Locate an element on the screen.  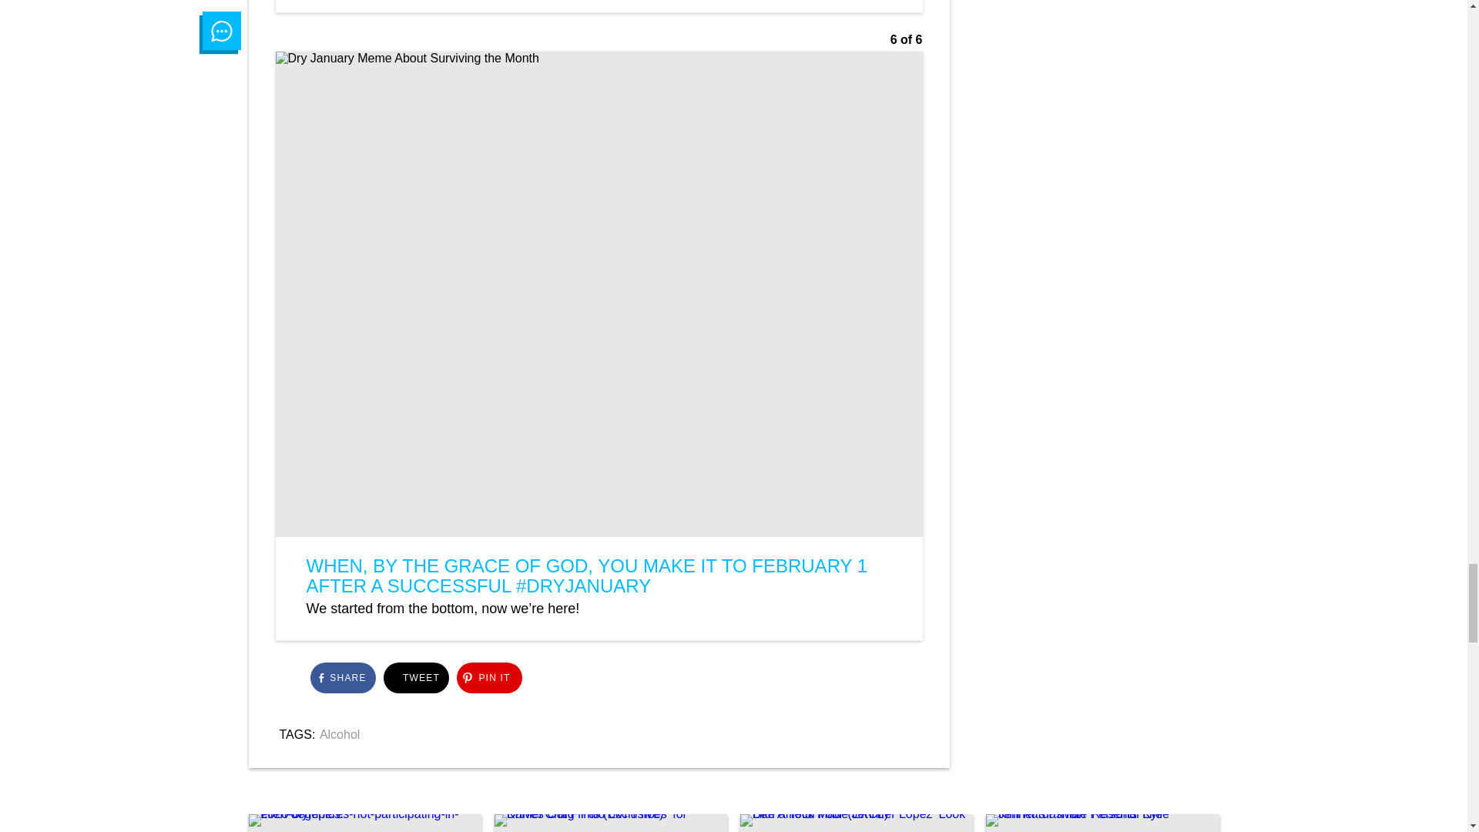
Click to share on Facebook is located at coordinates (342, 677).